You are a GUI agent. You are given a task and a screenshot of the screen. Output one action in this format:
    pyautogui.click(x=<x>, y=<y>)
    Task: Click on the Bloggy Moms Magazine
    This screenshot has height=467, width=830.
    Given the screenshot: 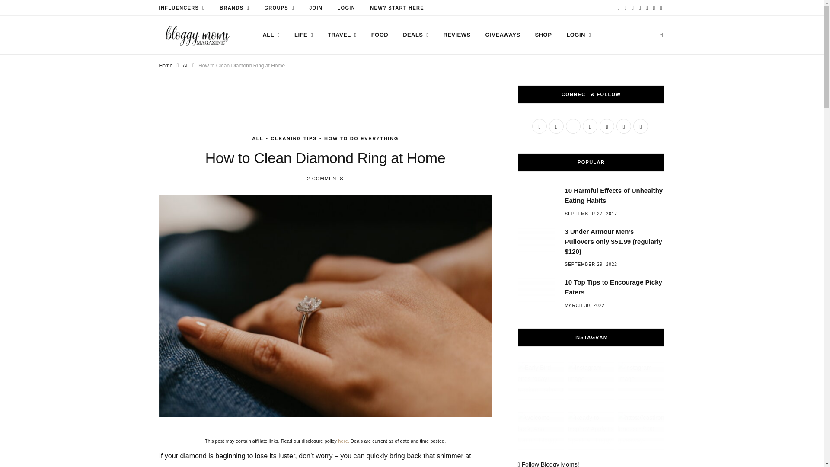 What is the action you would take?
    pyautogui.click(x=197, y=35)
    